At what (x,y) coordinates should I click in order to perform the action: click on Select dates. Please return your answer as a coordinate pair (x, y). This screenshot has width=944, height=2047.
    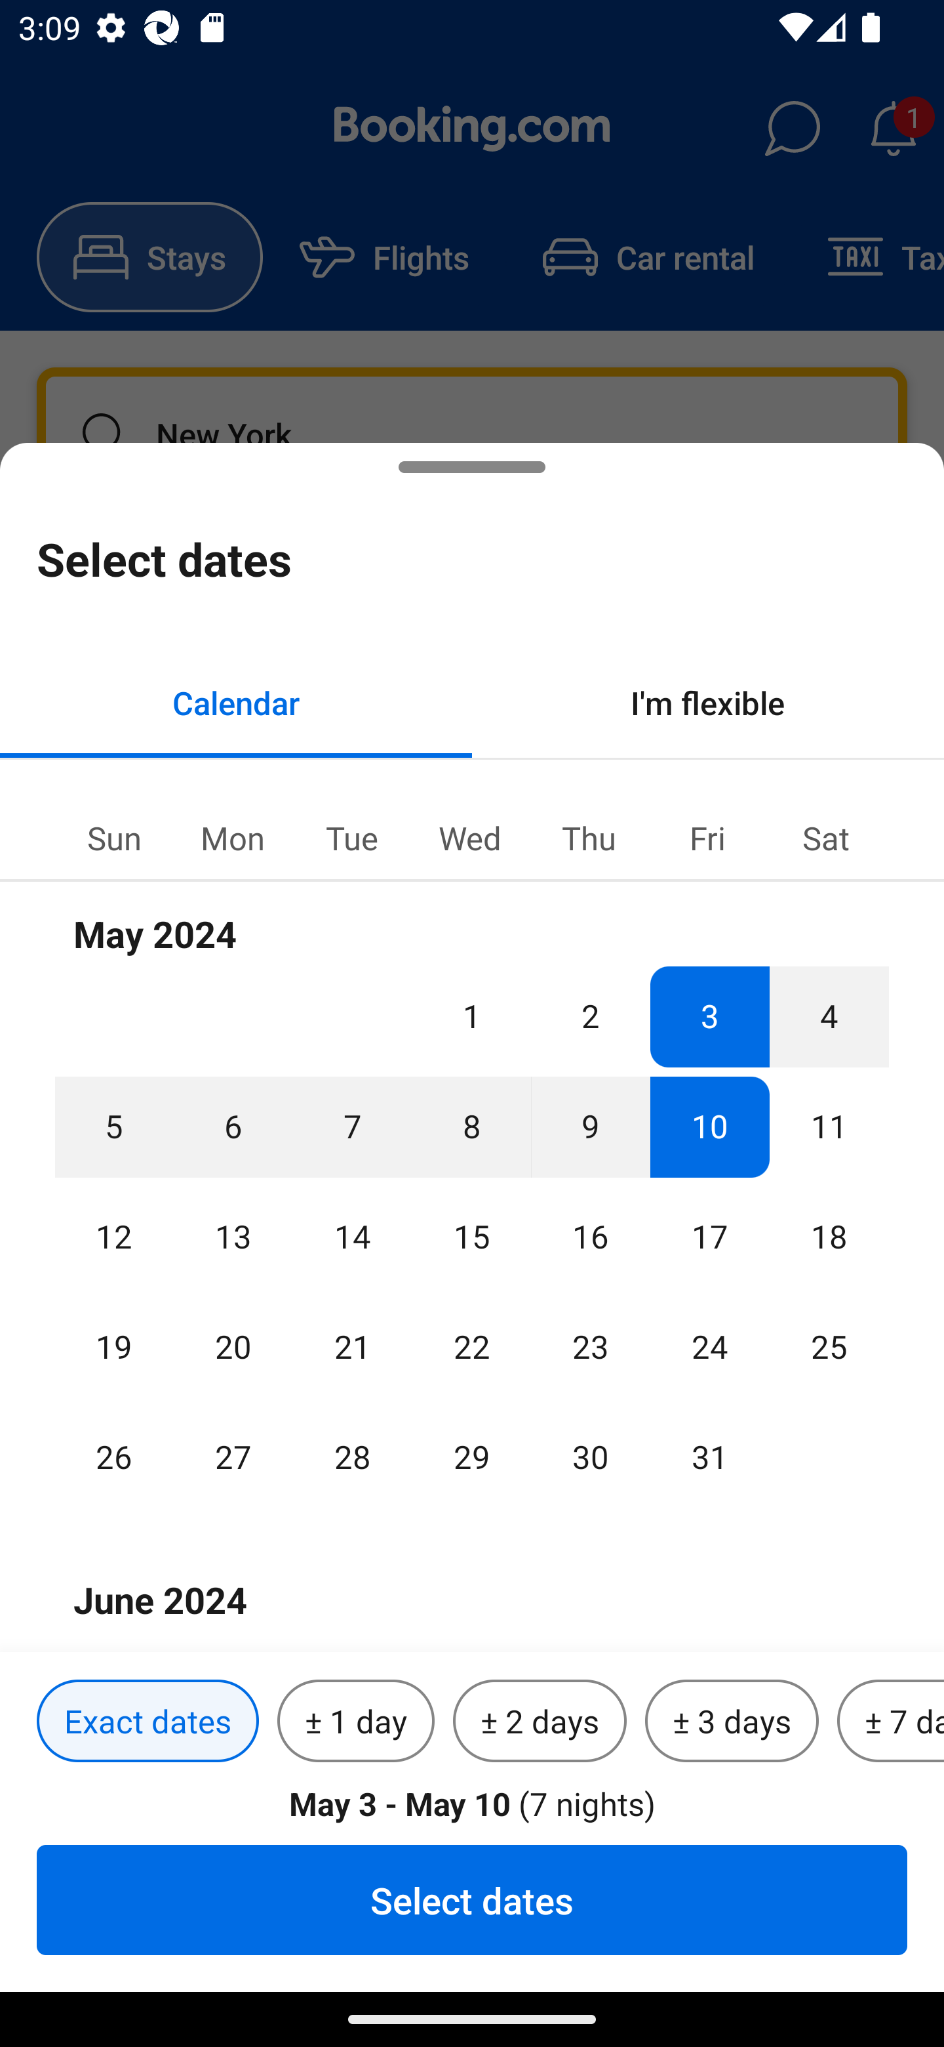
    Looking at the image, I should click on (472, 1899).